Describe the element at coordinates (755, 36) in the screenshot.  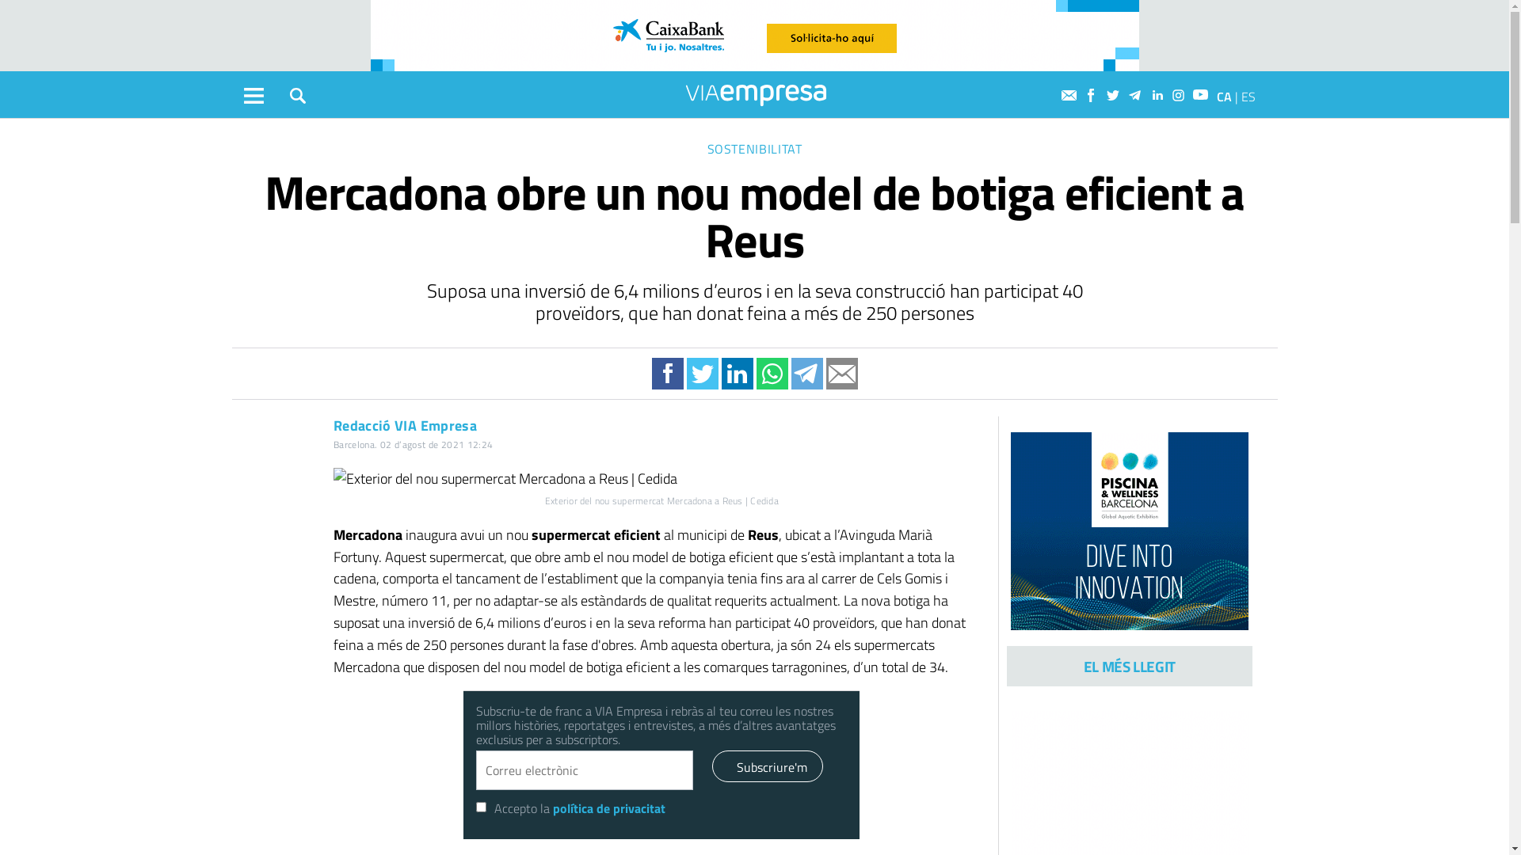
I see `3rd party ad content` at that location.